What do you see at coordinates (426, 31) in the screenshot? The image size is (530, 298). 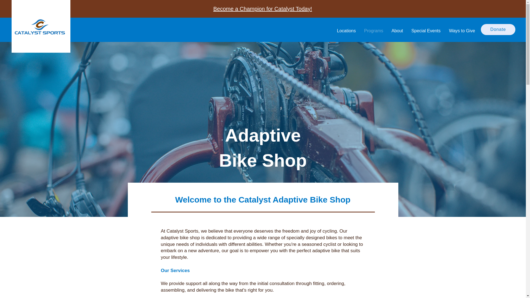 I see `Special Events` at bounding box center [426, 31].